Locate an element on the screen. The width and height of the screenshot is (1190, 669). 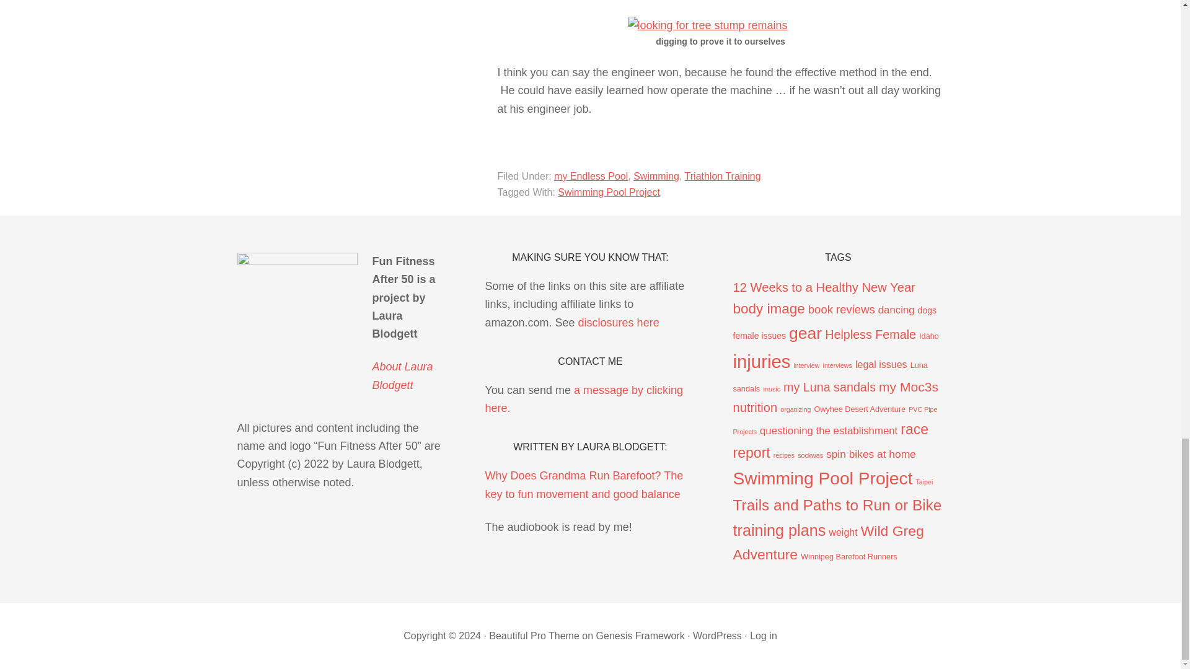
my Endless Pool is located at coordinates (591, 176).